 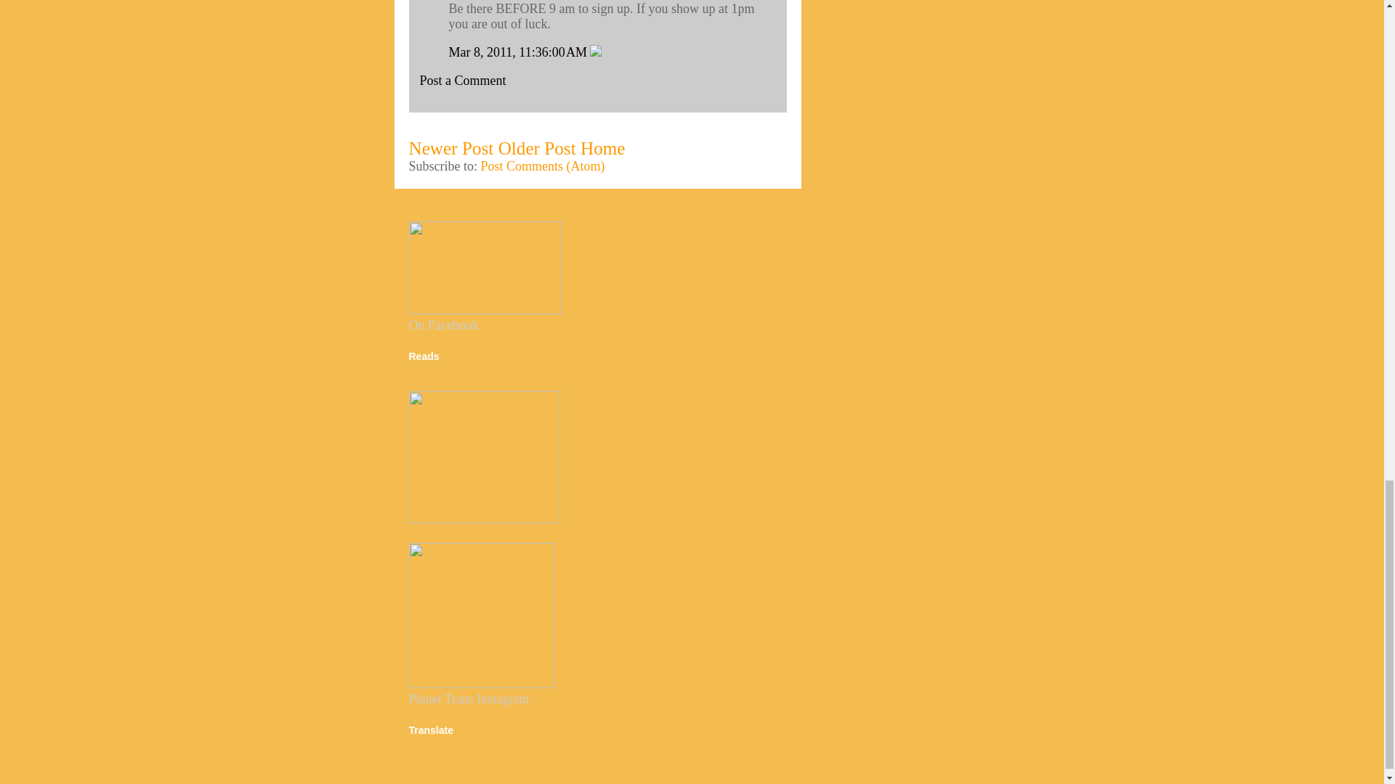 What do you see at coordinates (536, 148) in the screenshot?
I see `Older Post` at bounding box center [536, 148].